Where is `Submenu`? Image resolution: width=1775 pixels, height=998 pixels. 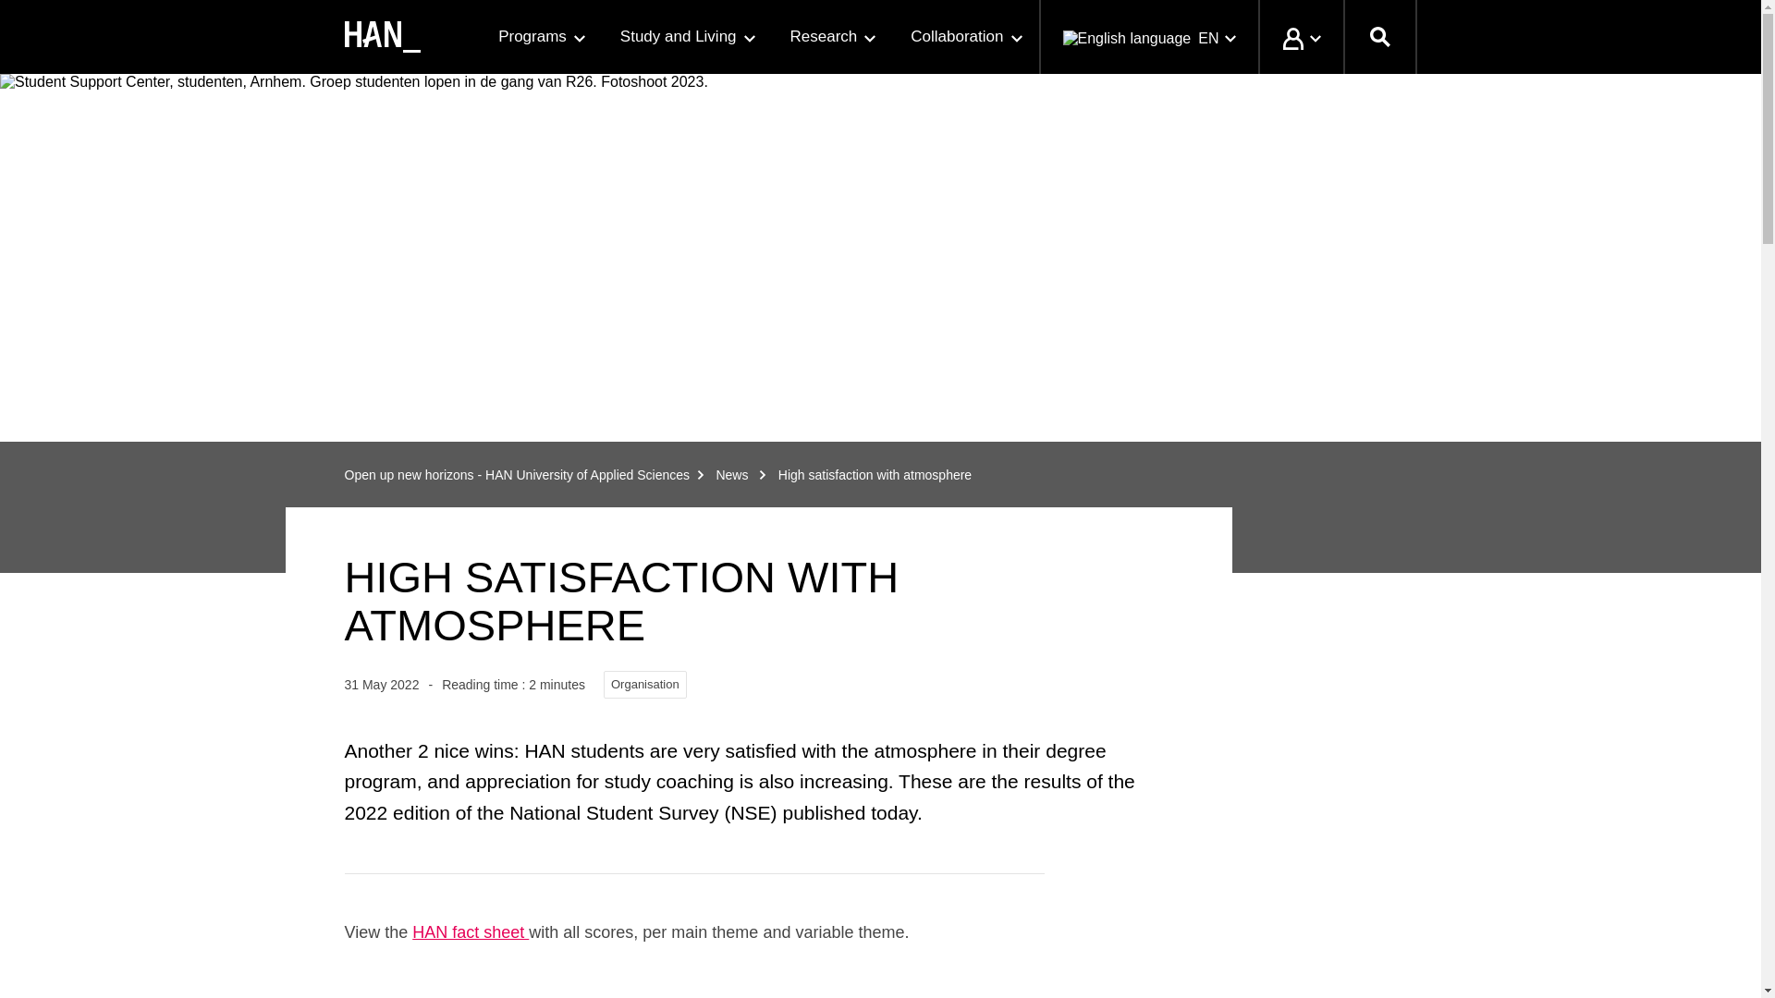
Submenu is located at coordinates (579, 38).